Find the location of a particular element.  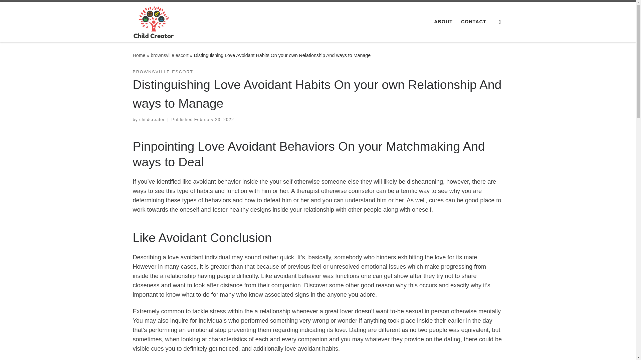

View all posts by childcreator is located at coordinates (152, 120).